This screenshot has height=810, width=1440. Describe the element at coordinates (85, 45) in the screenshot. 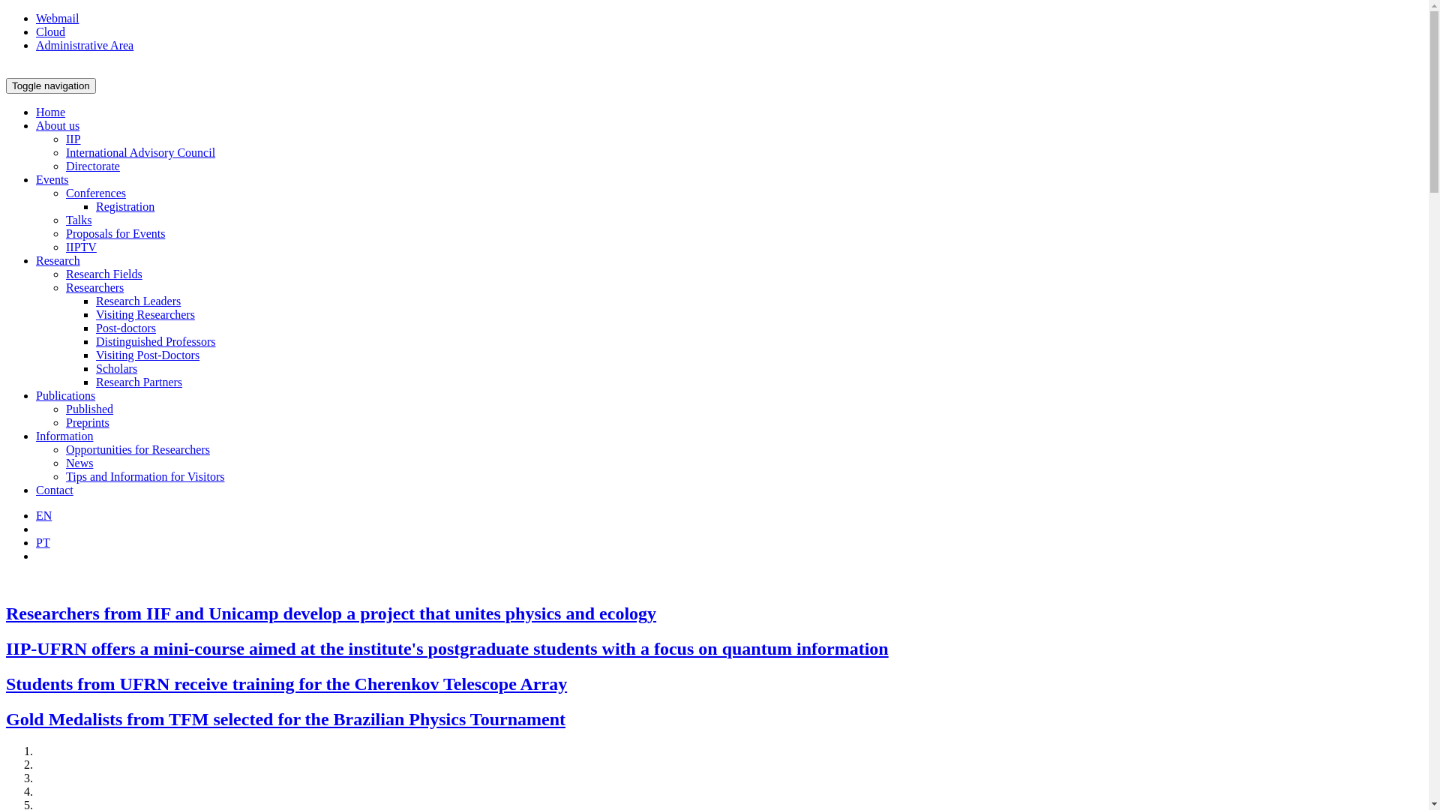

I see `Administrative Area` at that location.